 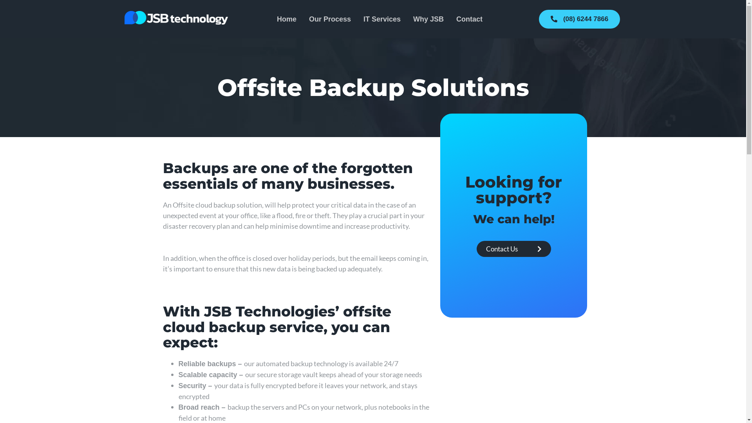 I want to click on (08) 6244 7866, so click(x=580, y=19).